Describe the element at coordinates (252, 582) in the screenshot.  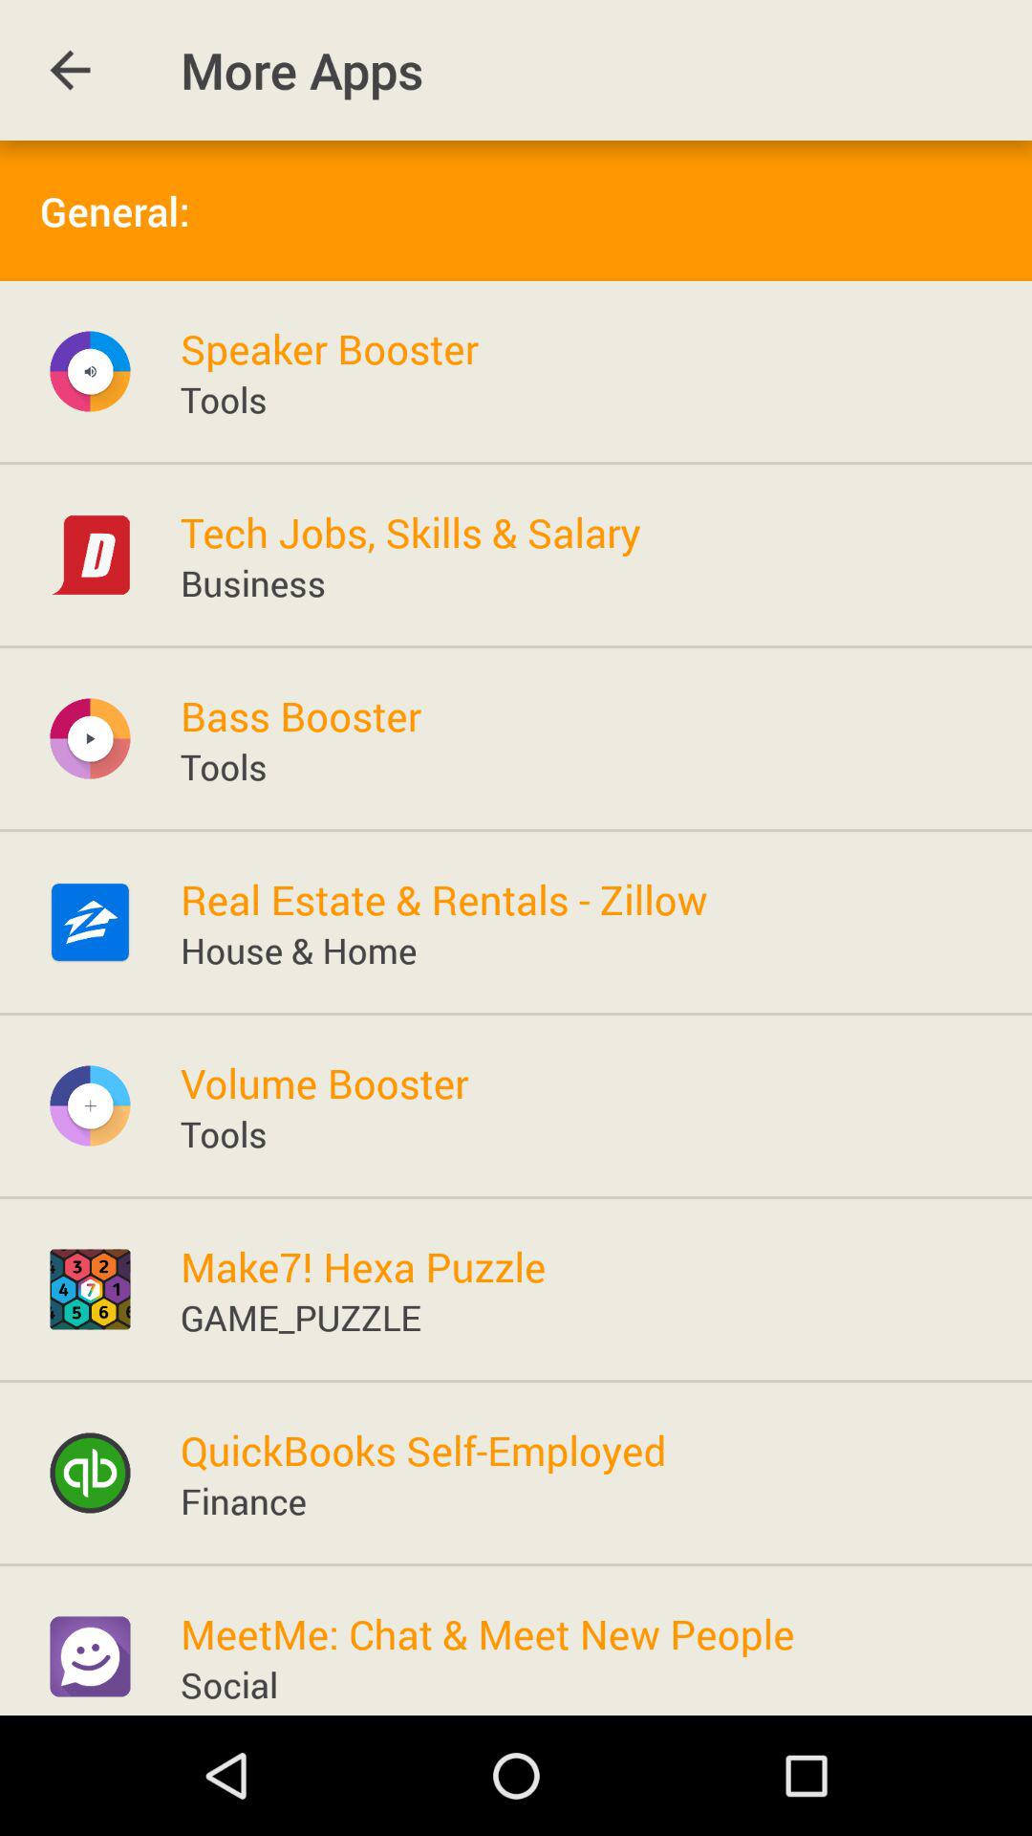
I see `scroll until the business icon` at that location.